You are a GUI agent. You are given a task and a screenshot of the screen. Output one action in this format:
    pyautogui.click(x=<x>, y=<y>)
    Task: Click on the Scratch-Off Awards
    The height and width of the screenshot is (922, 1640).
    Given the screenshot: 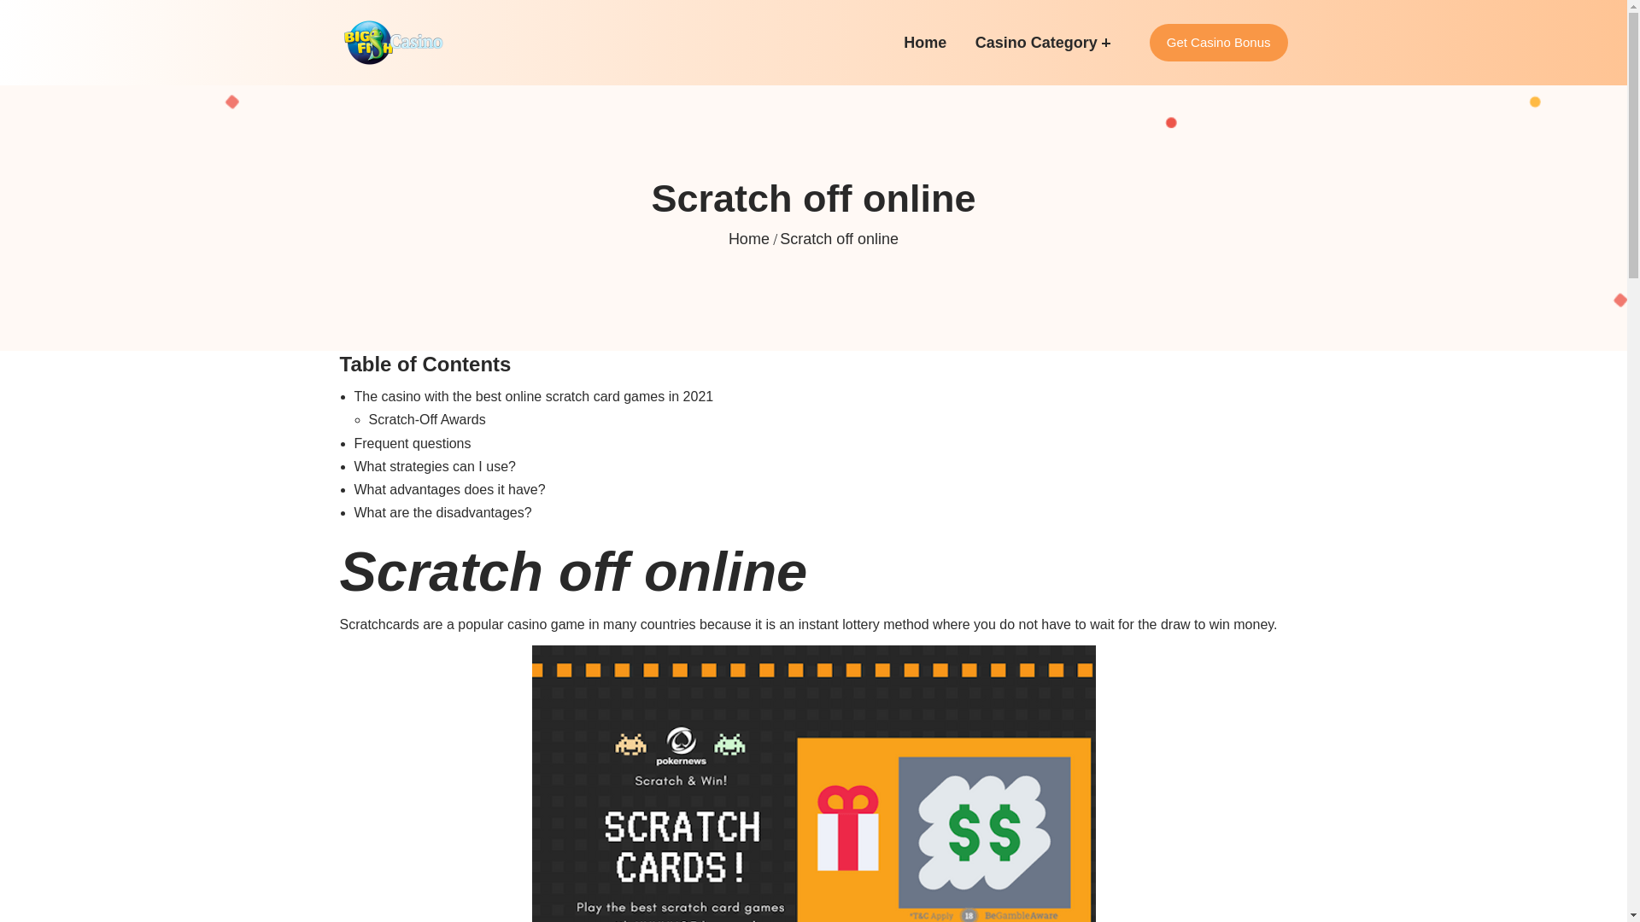 What is the action you would take?
    pyautogui.click(x=427, y=419)
    